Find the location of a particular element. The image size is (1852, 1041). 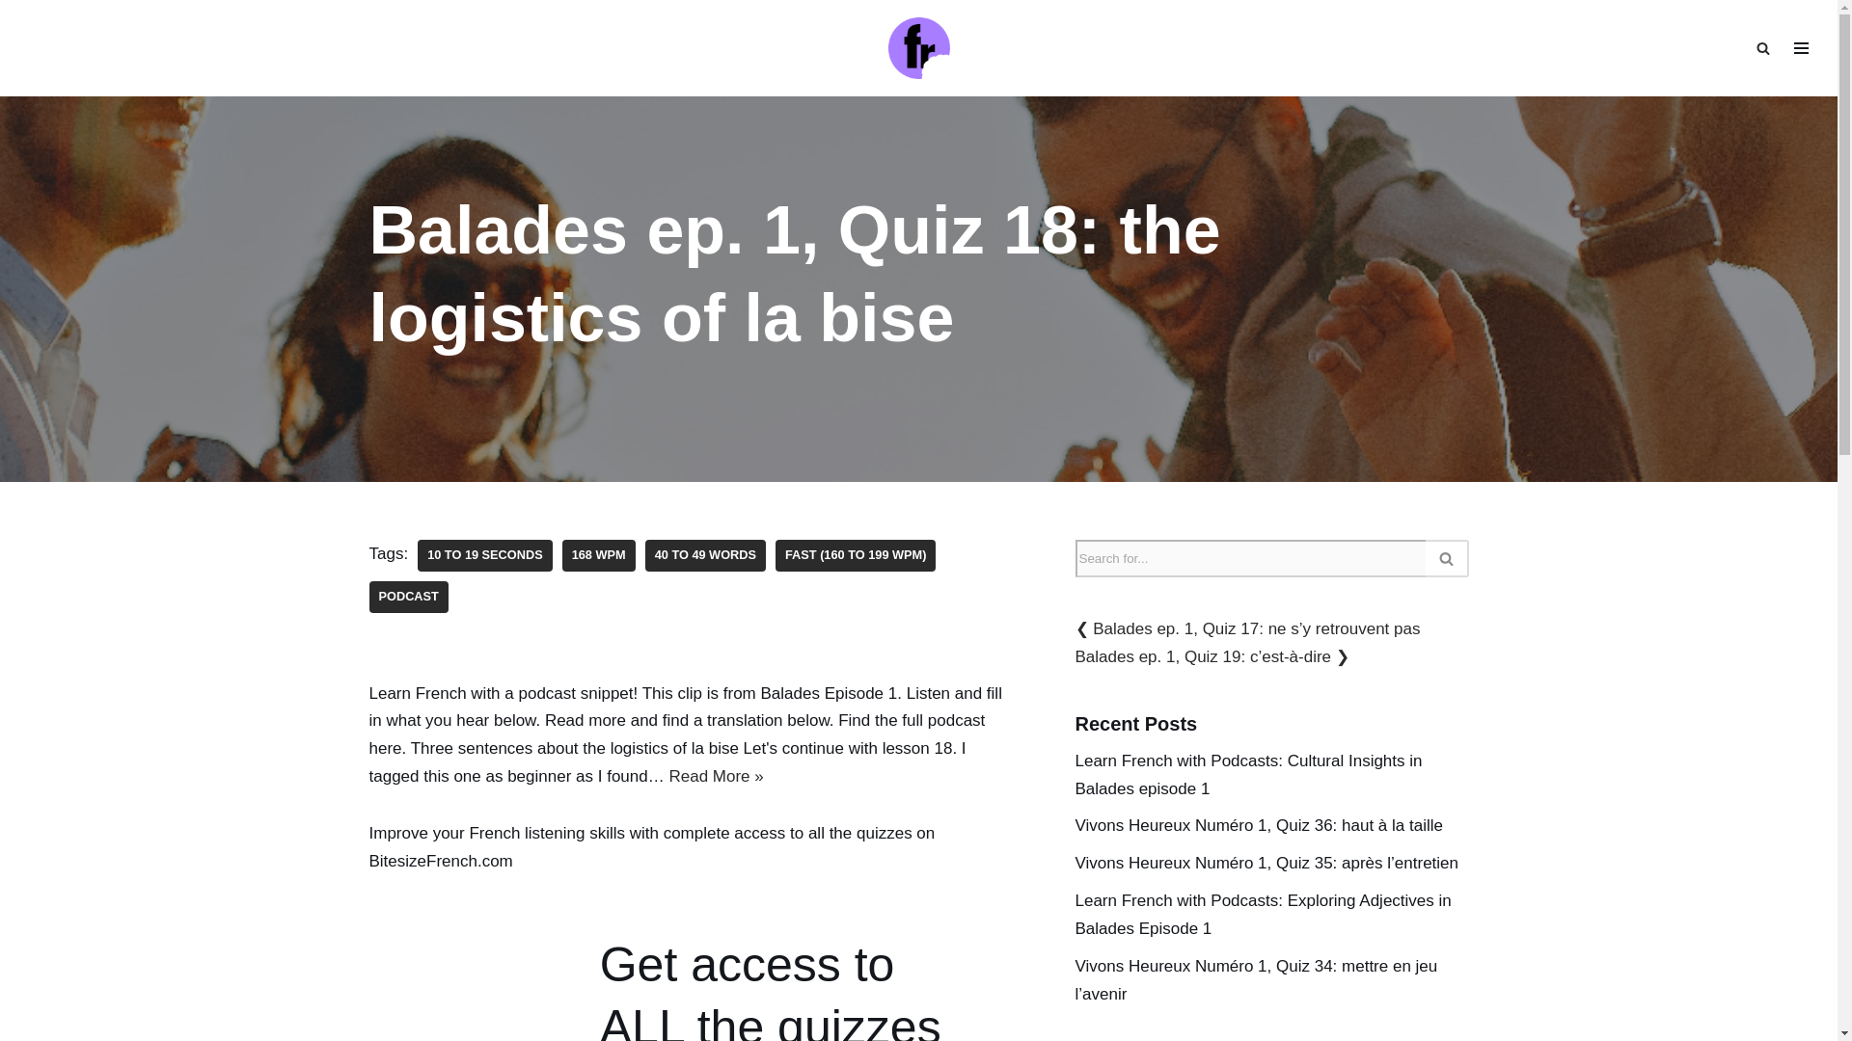

Navigation Menu is located at coordinates (1801, 47).